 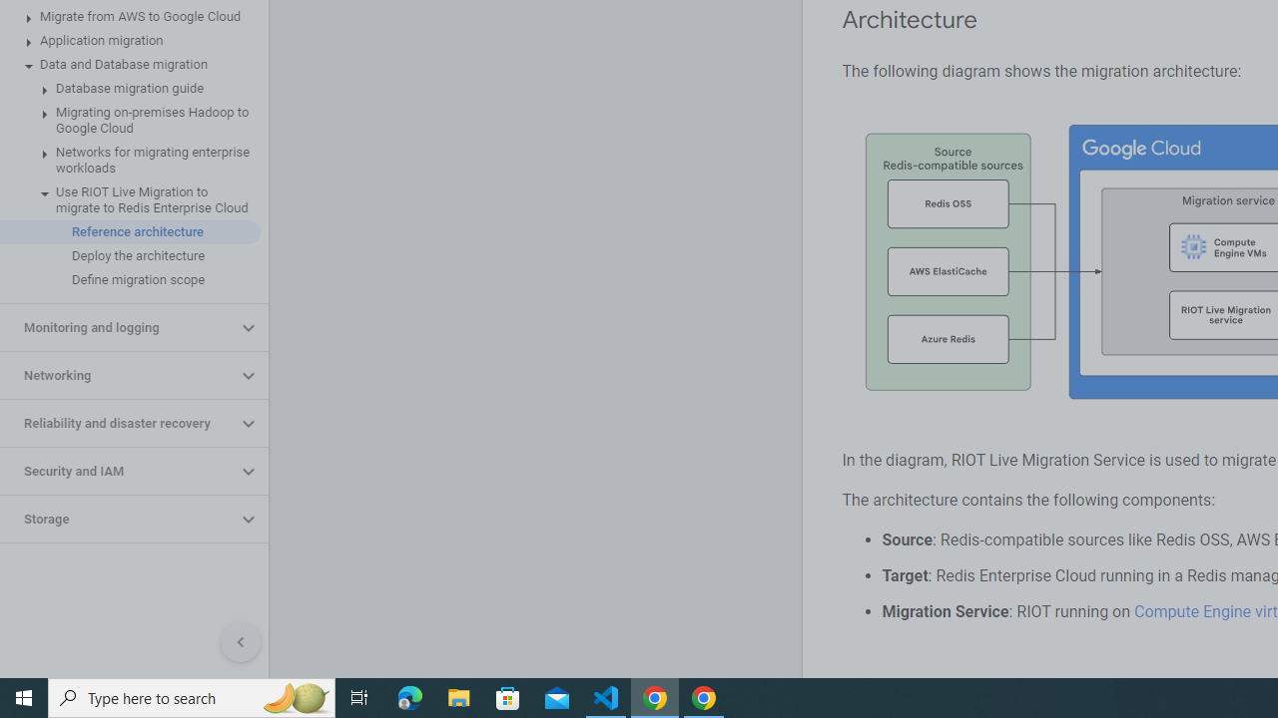 I want to click on Define migration scope, so click(x=130, y=280).